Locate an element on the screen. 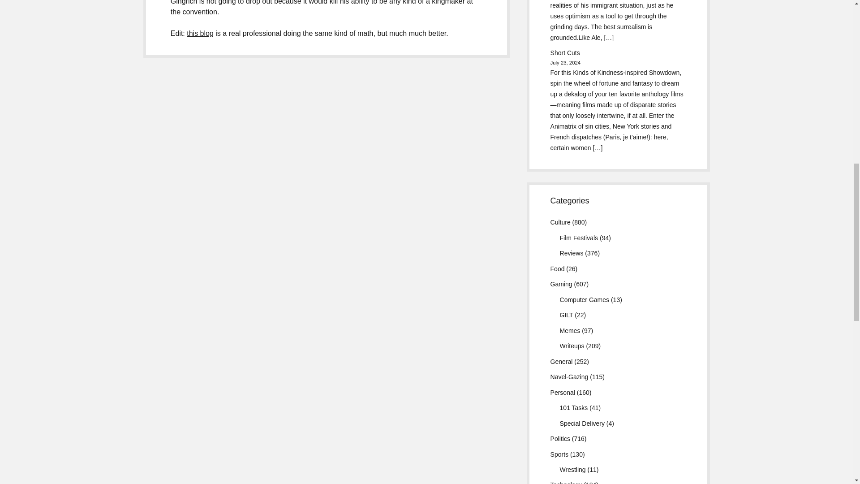 The width and height of the screenshot is (860, 484). Reviews is located at coordinates (572, 253).